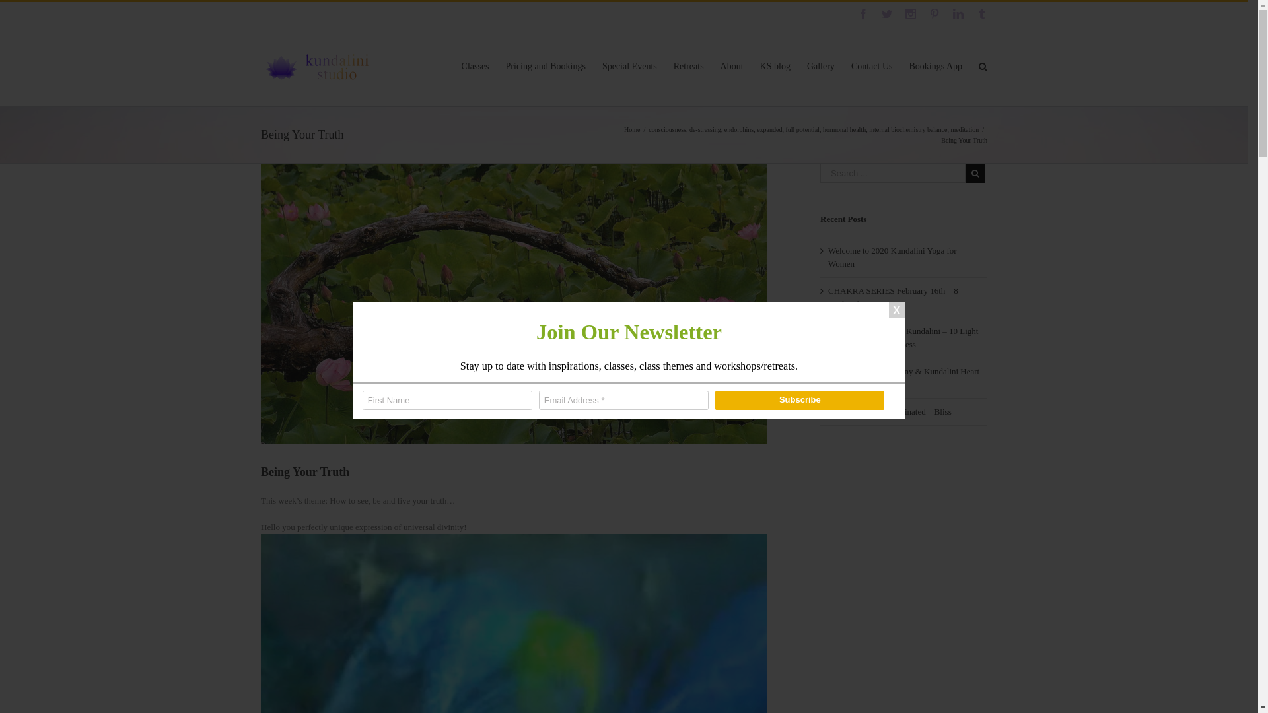 The height and width of the screenshot is (713, 1268). What do you see at coordinates (872, 66) in the screenshot?
I see `Contact Us` at bounding box center [872, 66].